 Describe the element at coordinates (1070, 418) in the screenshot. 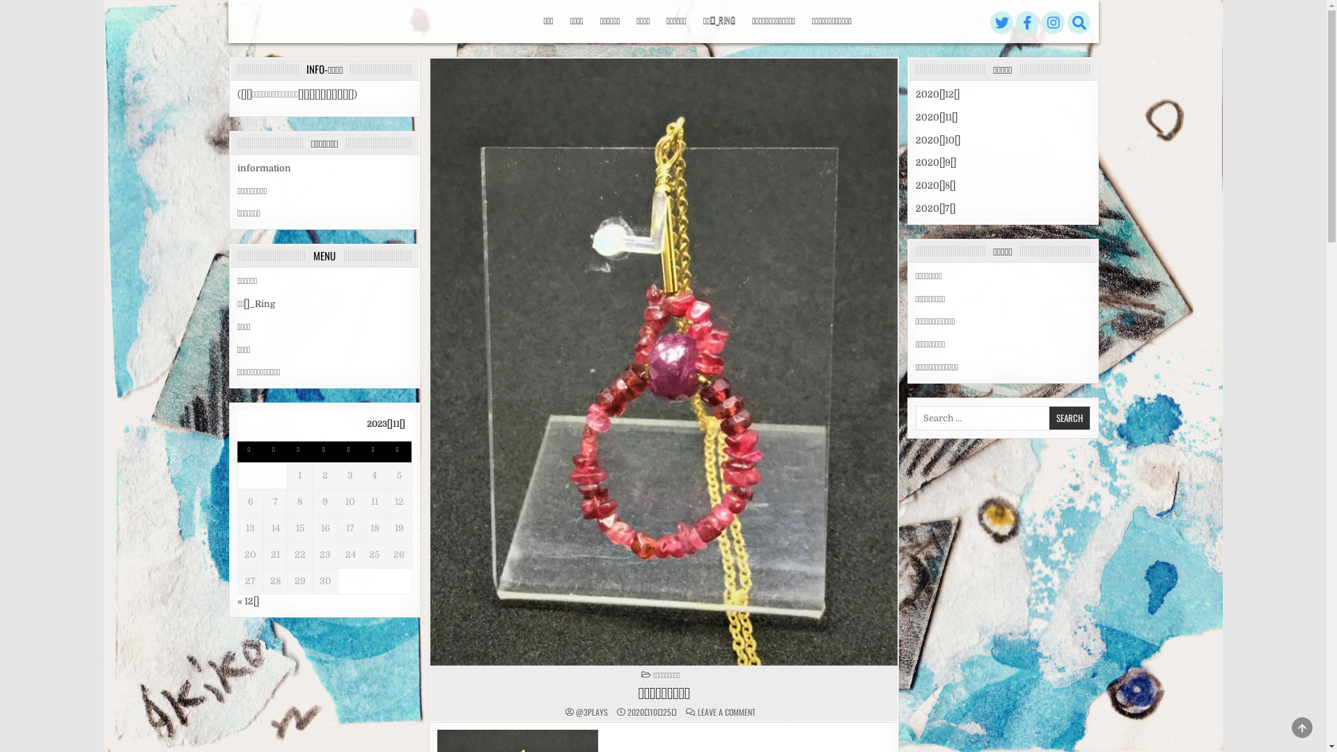

I see `Search` at that location.